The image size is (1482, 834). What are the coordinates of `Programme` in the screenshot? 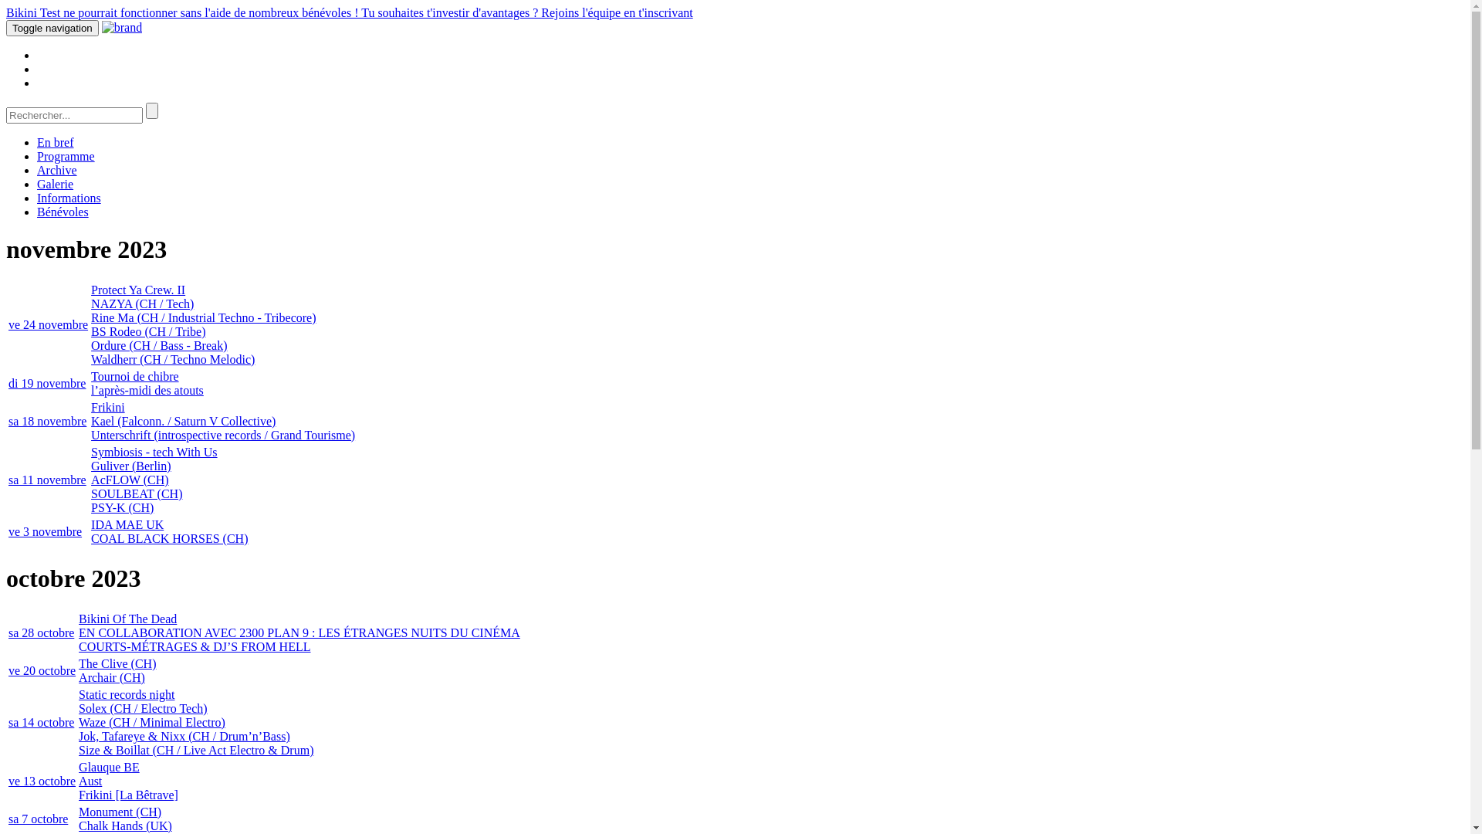 It's located at (66, 156).